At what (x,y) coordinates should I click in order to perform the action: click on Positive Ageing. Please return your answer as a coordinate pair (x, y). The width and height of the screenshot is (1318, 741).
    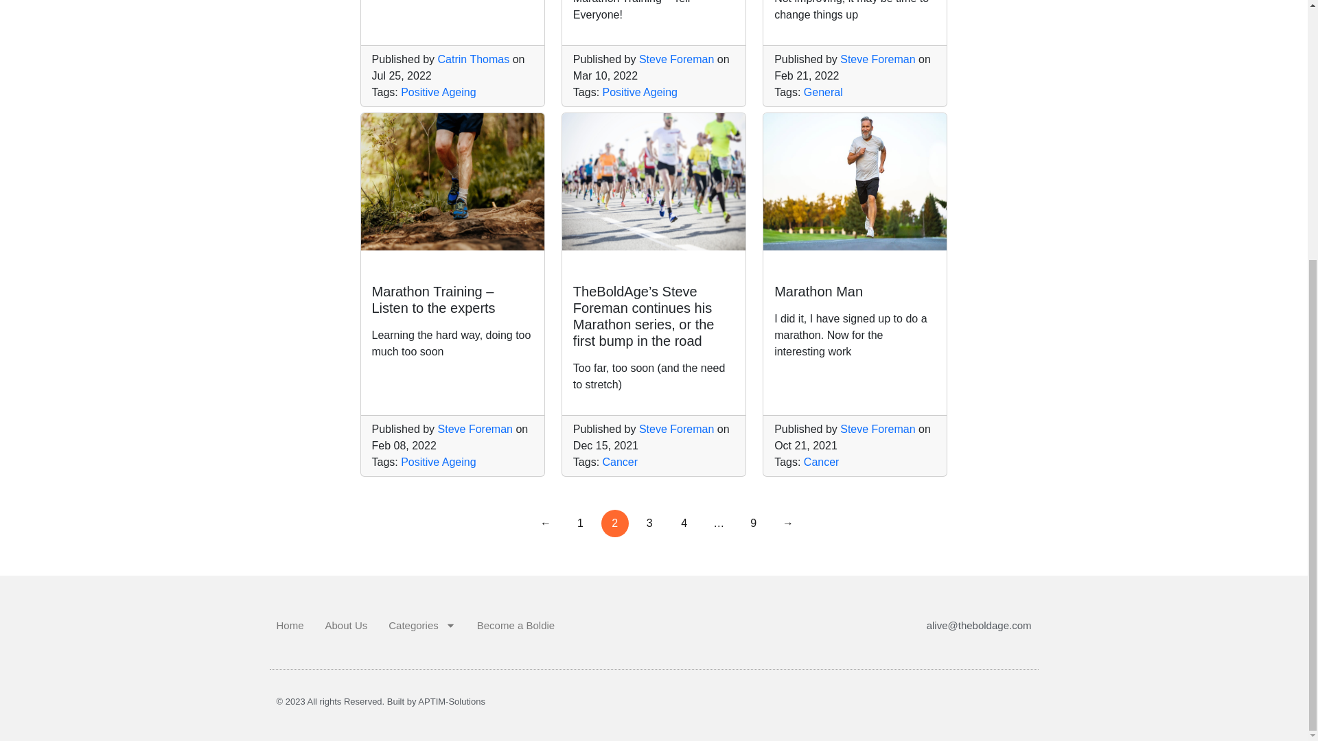
    Looking at the image, I should click on (438, 92).